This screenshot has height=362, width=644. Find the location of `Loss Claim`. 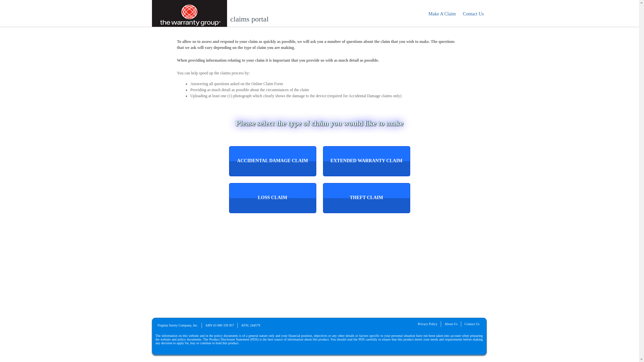

Loss Claim is located at coordinates (272, 198).